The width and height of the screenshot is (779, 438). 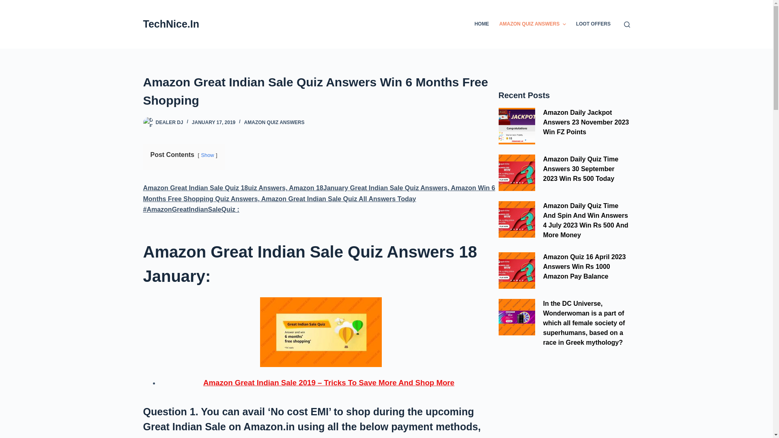 I want to click on Amazon Daily Jackpot Answers 23 November 2023 Win FZ Points, so click(x=516, y=126).